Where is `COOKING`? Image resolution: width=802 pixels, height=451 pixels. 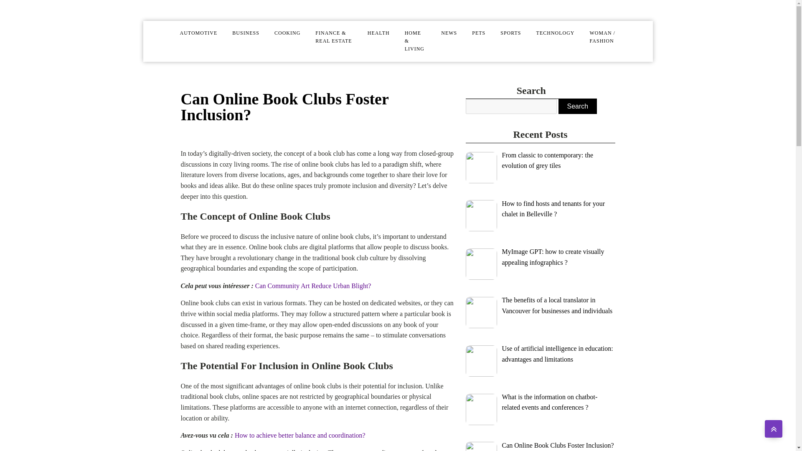 COOKING is located at coordinates (287, 33).